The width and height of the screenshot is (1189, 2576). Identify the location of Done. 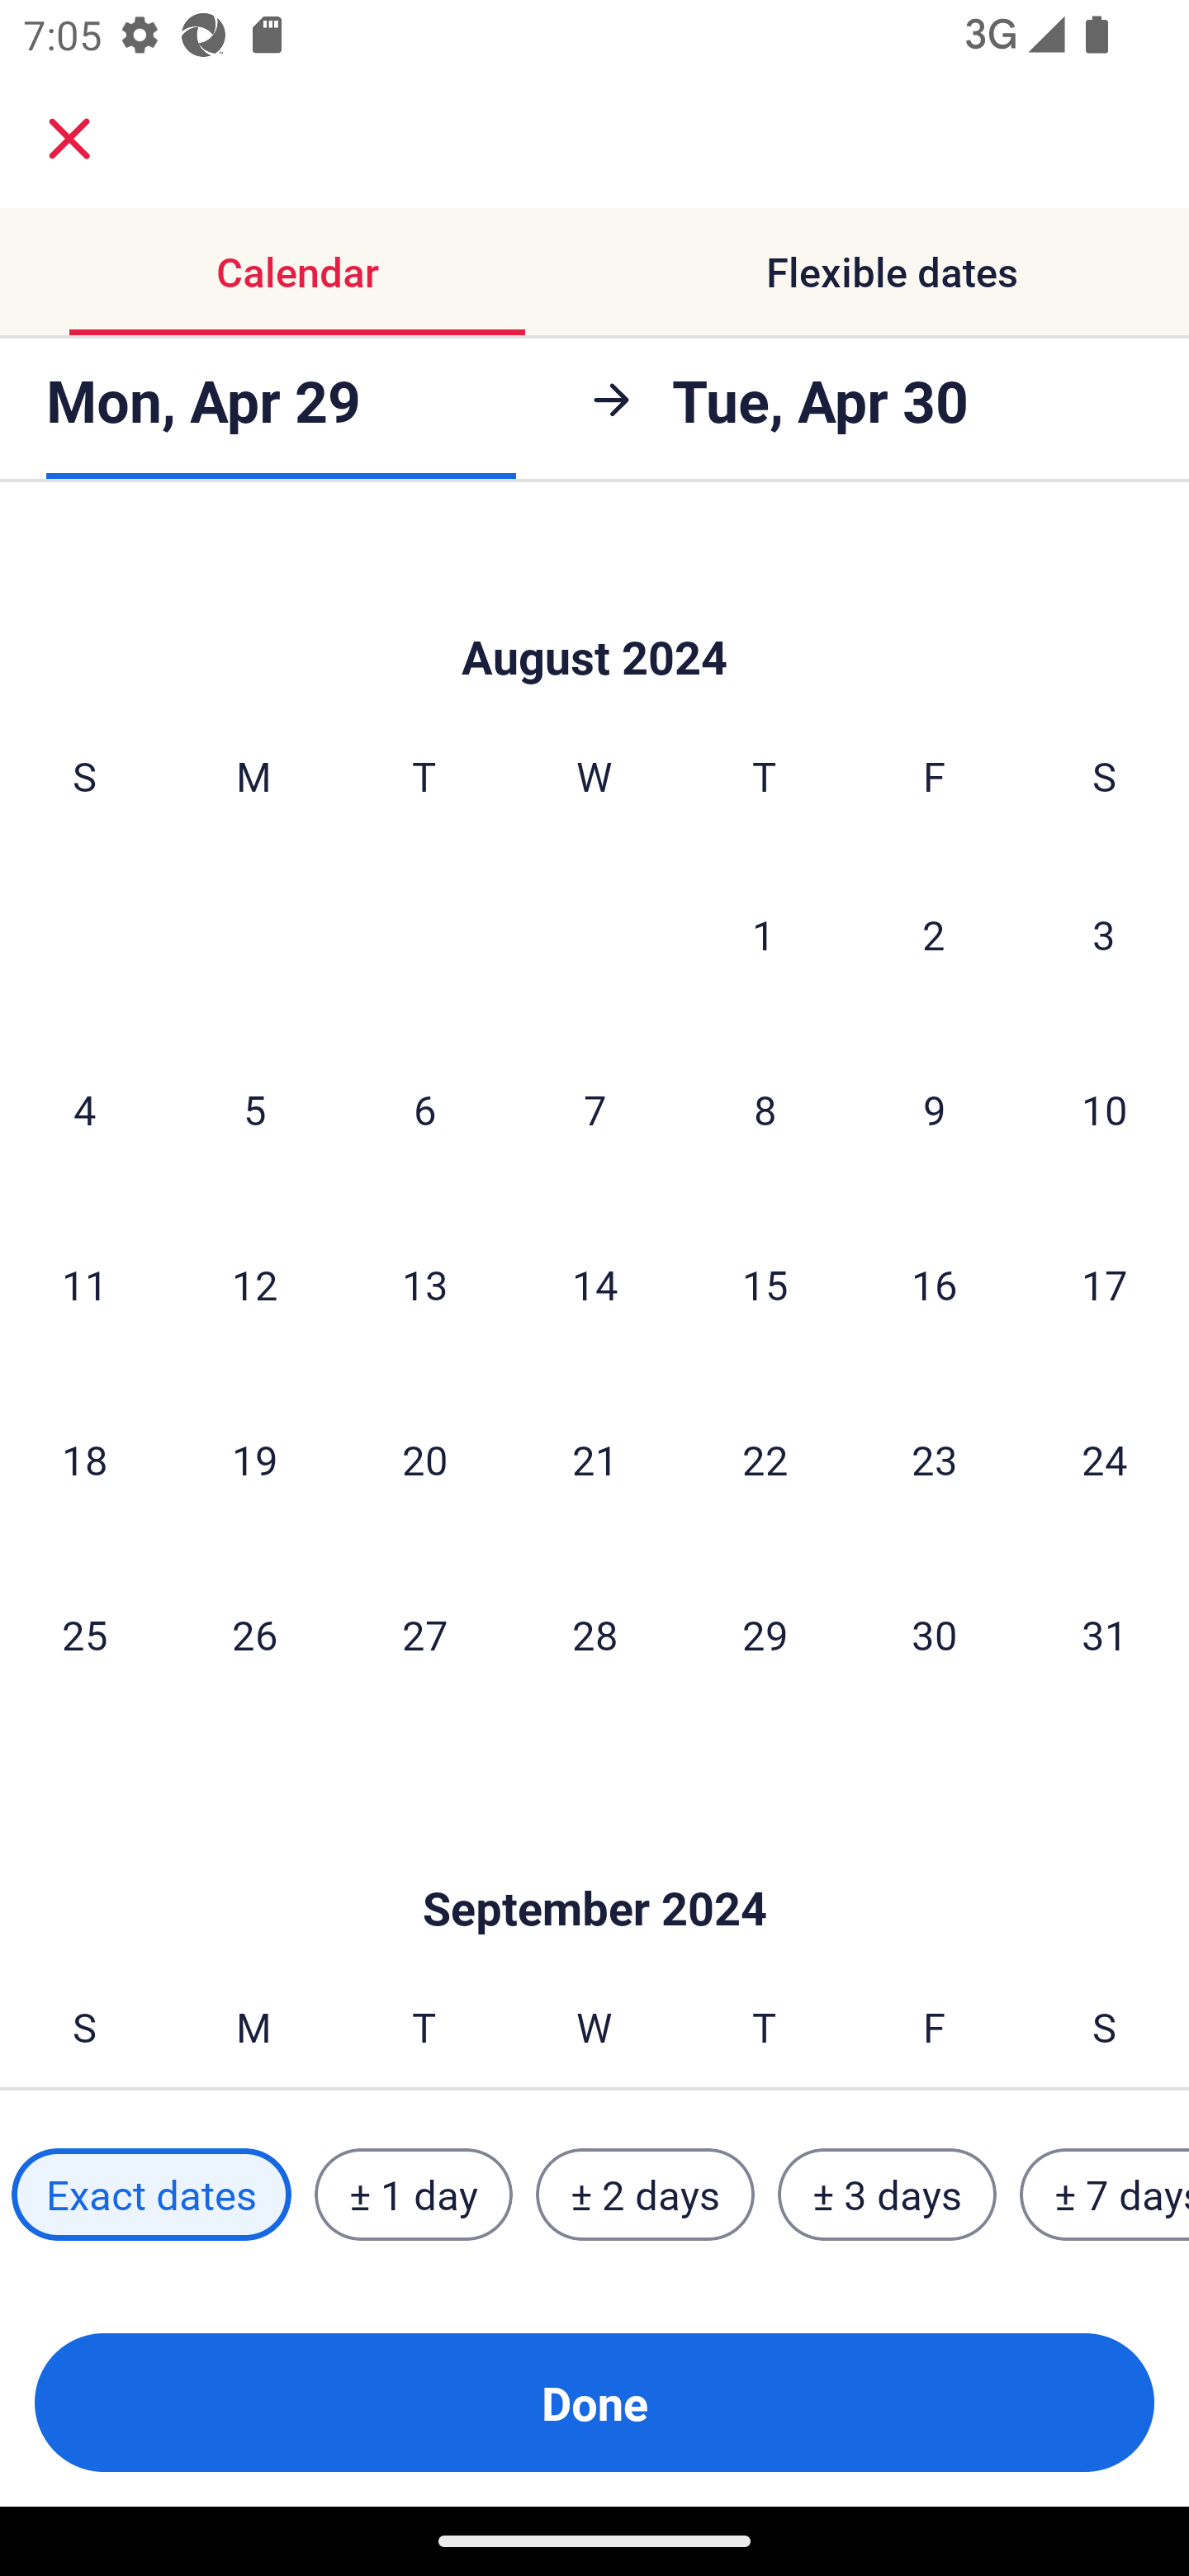
(594, 2403).